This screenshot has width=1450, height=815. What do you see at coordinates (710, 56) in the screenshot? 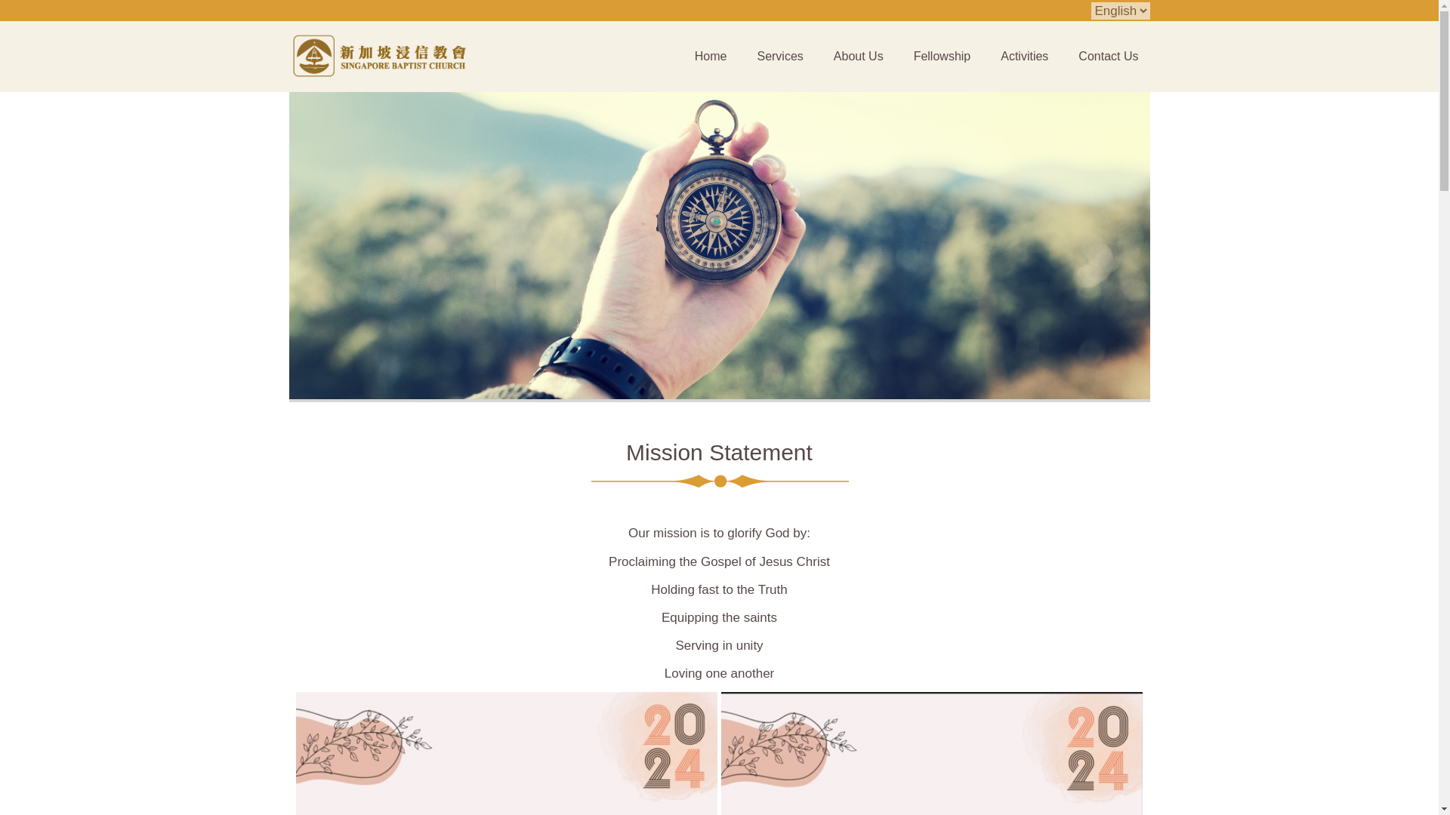
I see `Home` at bounding box center [710, 56].